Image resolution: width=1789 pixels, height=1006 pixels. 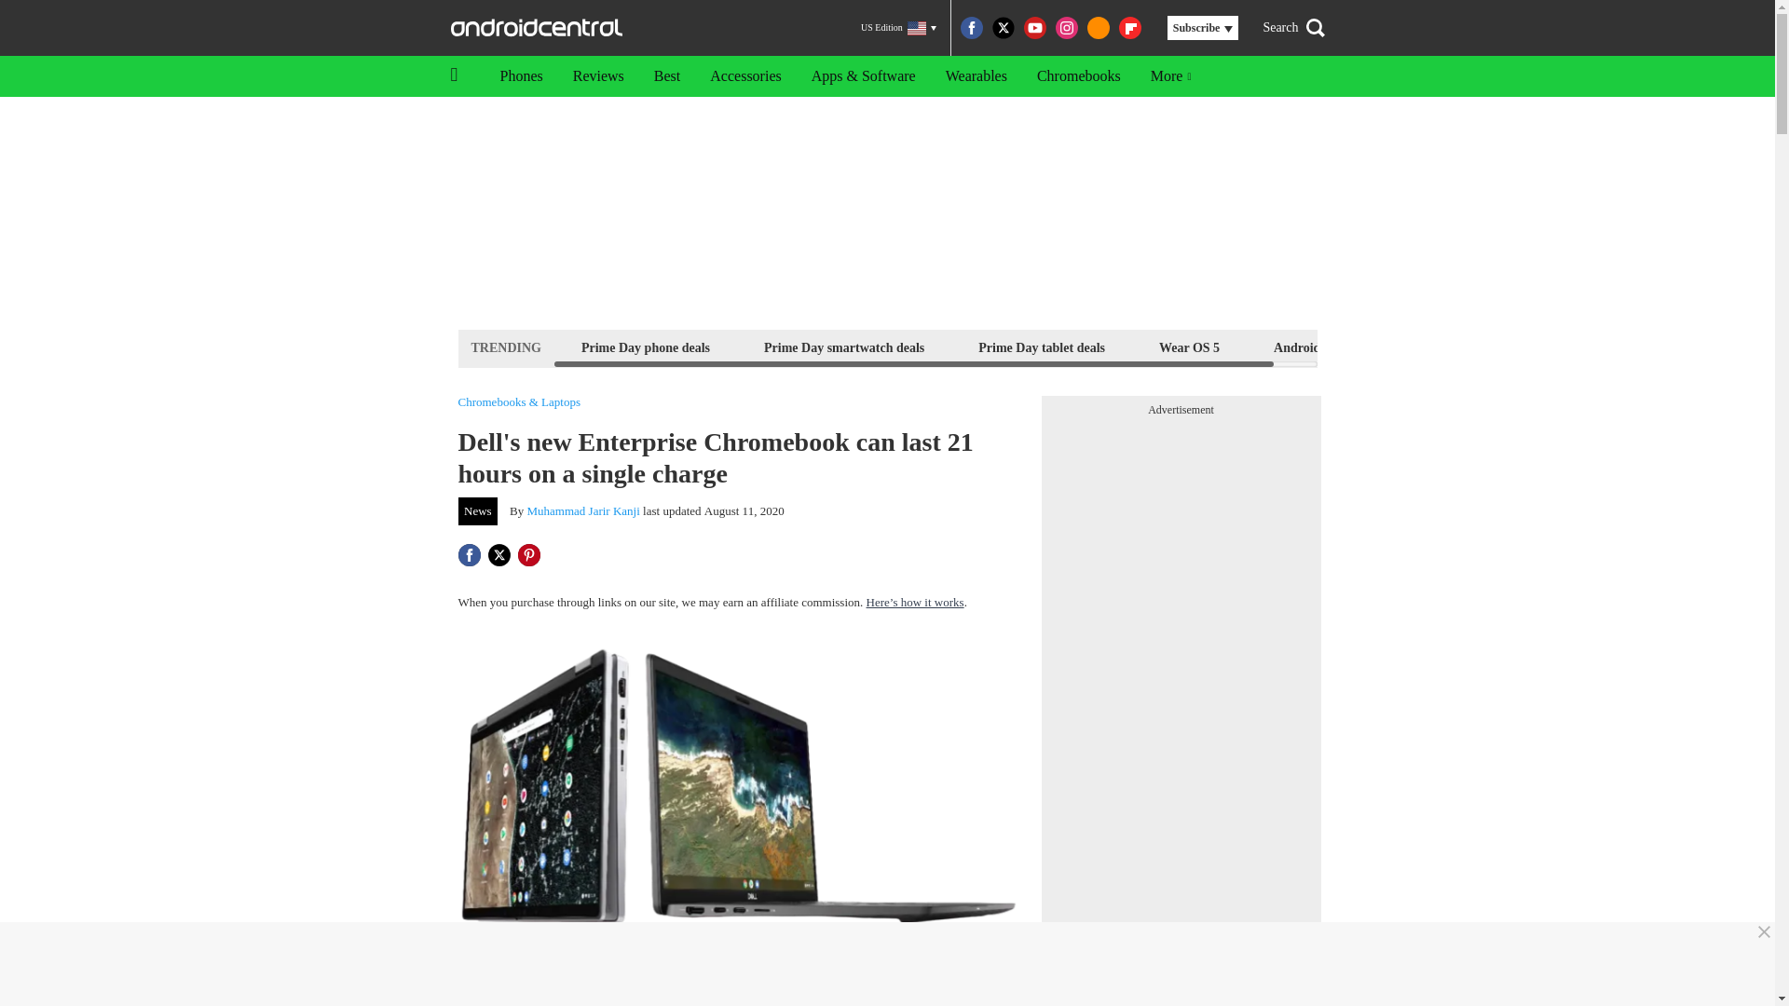 I want to click on Chromebooks, so click(x=1079, y=76).